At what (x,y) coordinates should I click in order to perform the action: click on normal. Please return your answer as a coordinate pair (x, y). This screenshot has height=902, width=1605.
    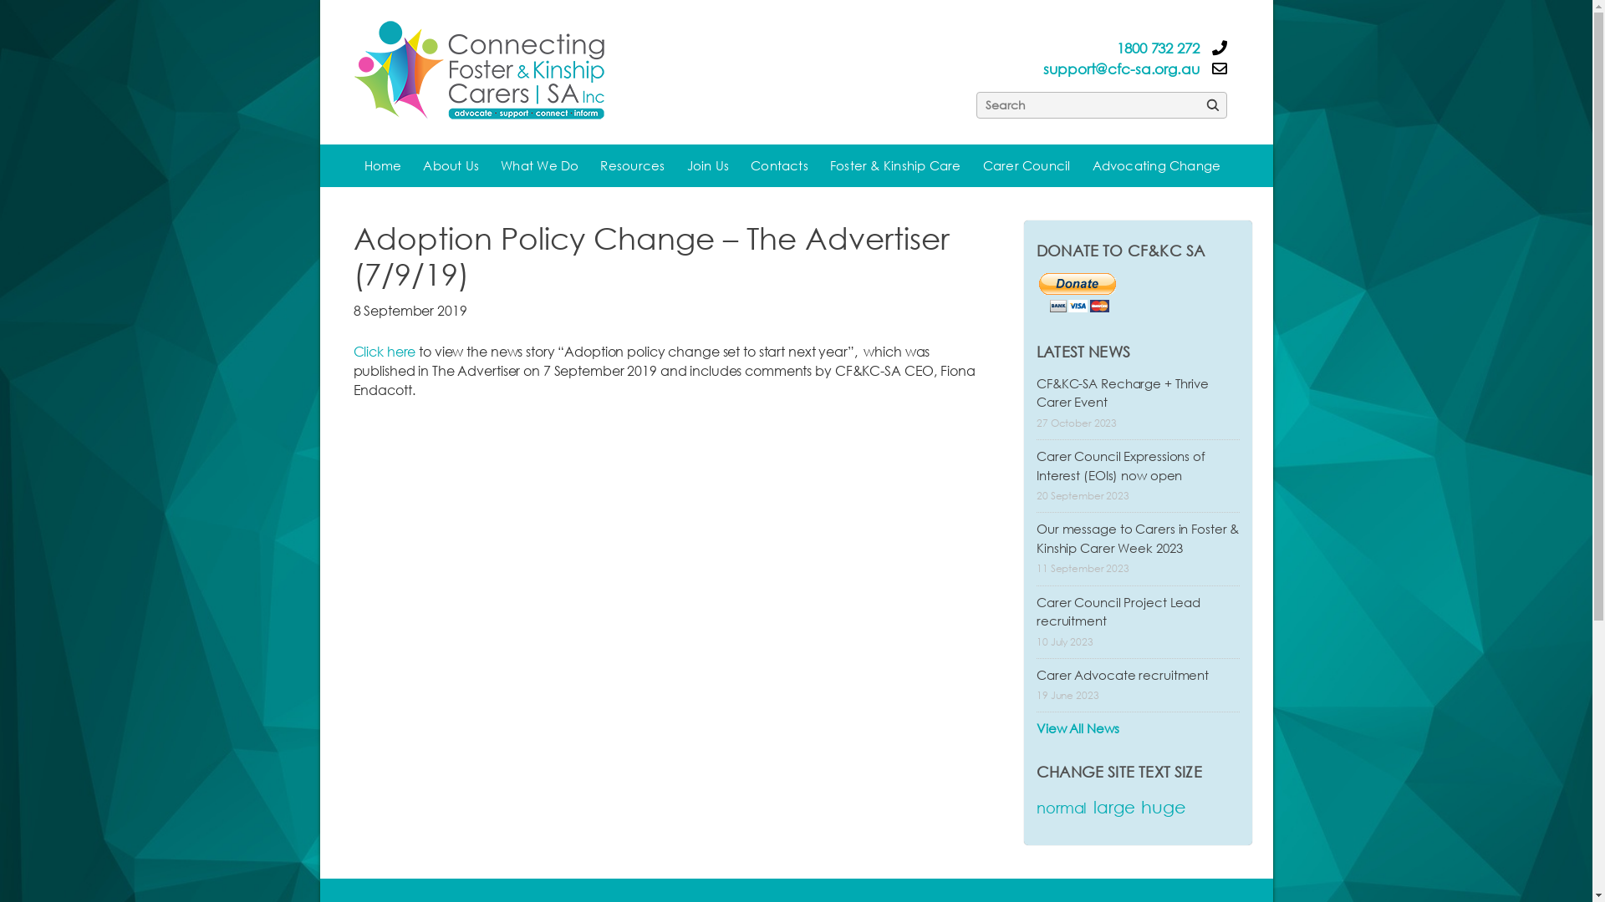
    Looking at the image, I should click on (1062, 808).